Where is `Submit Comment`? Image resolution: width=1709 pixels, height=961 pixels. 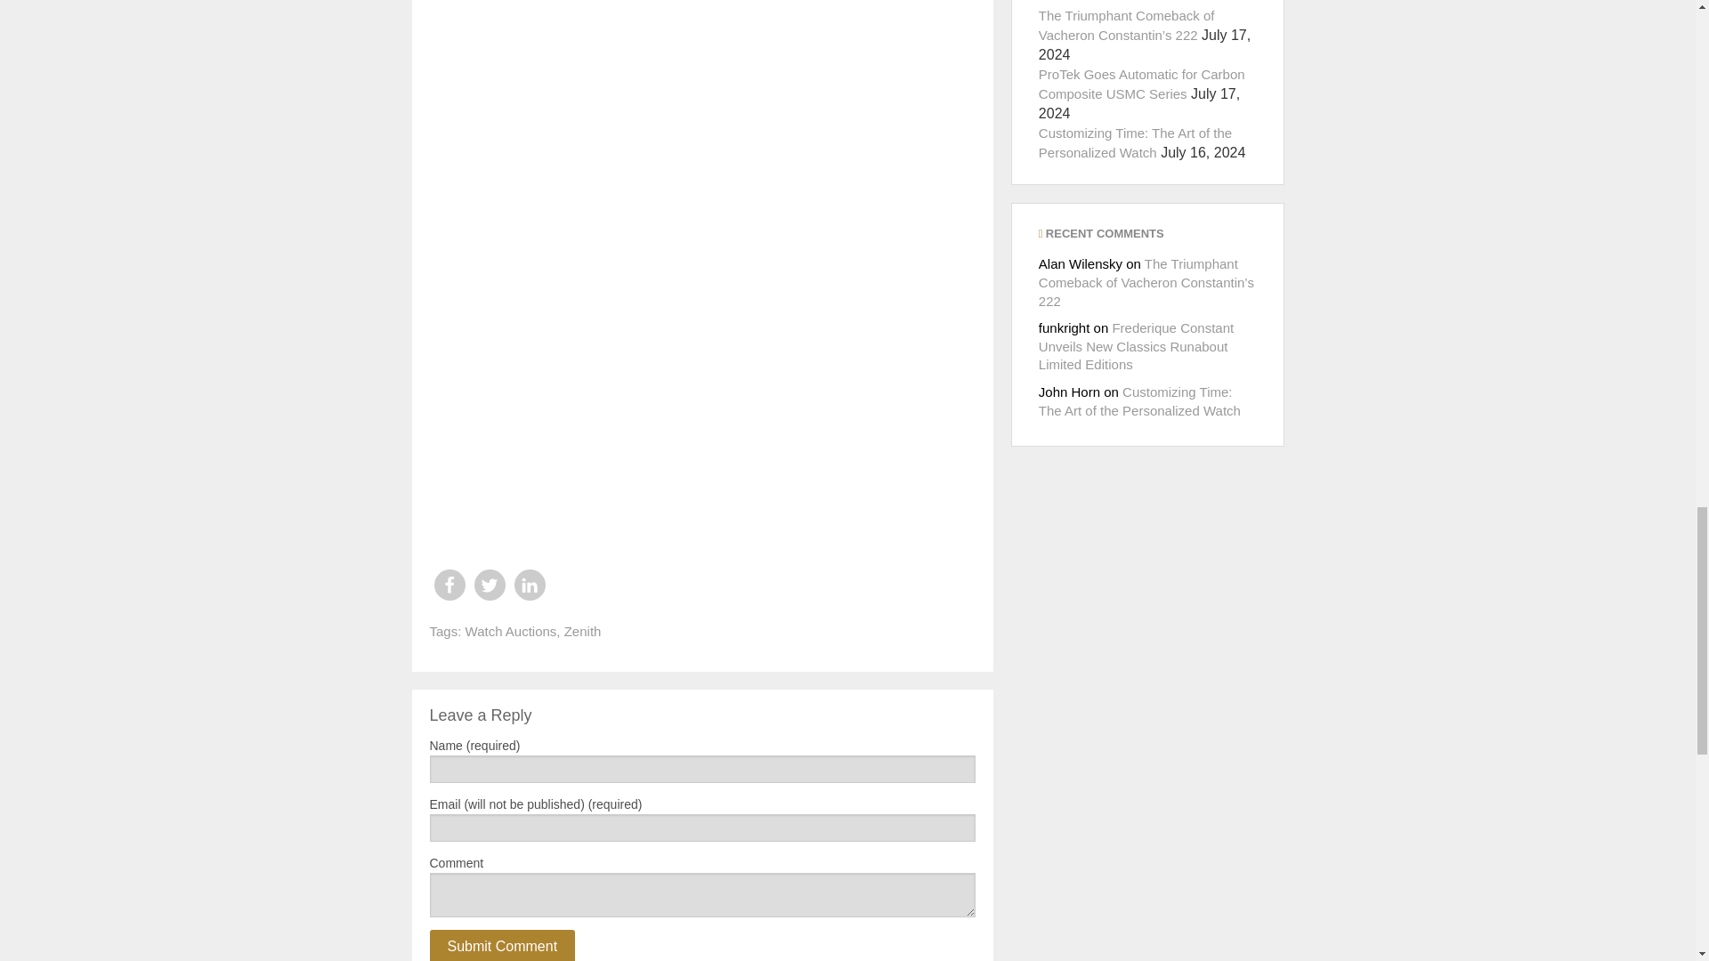
Submit Comment is located at coordinates (501, 945).